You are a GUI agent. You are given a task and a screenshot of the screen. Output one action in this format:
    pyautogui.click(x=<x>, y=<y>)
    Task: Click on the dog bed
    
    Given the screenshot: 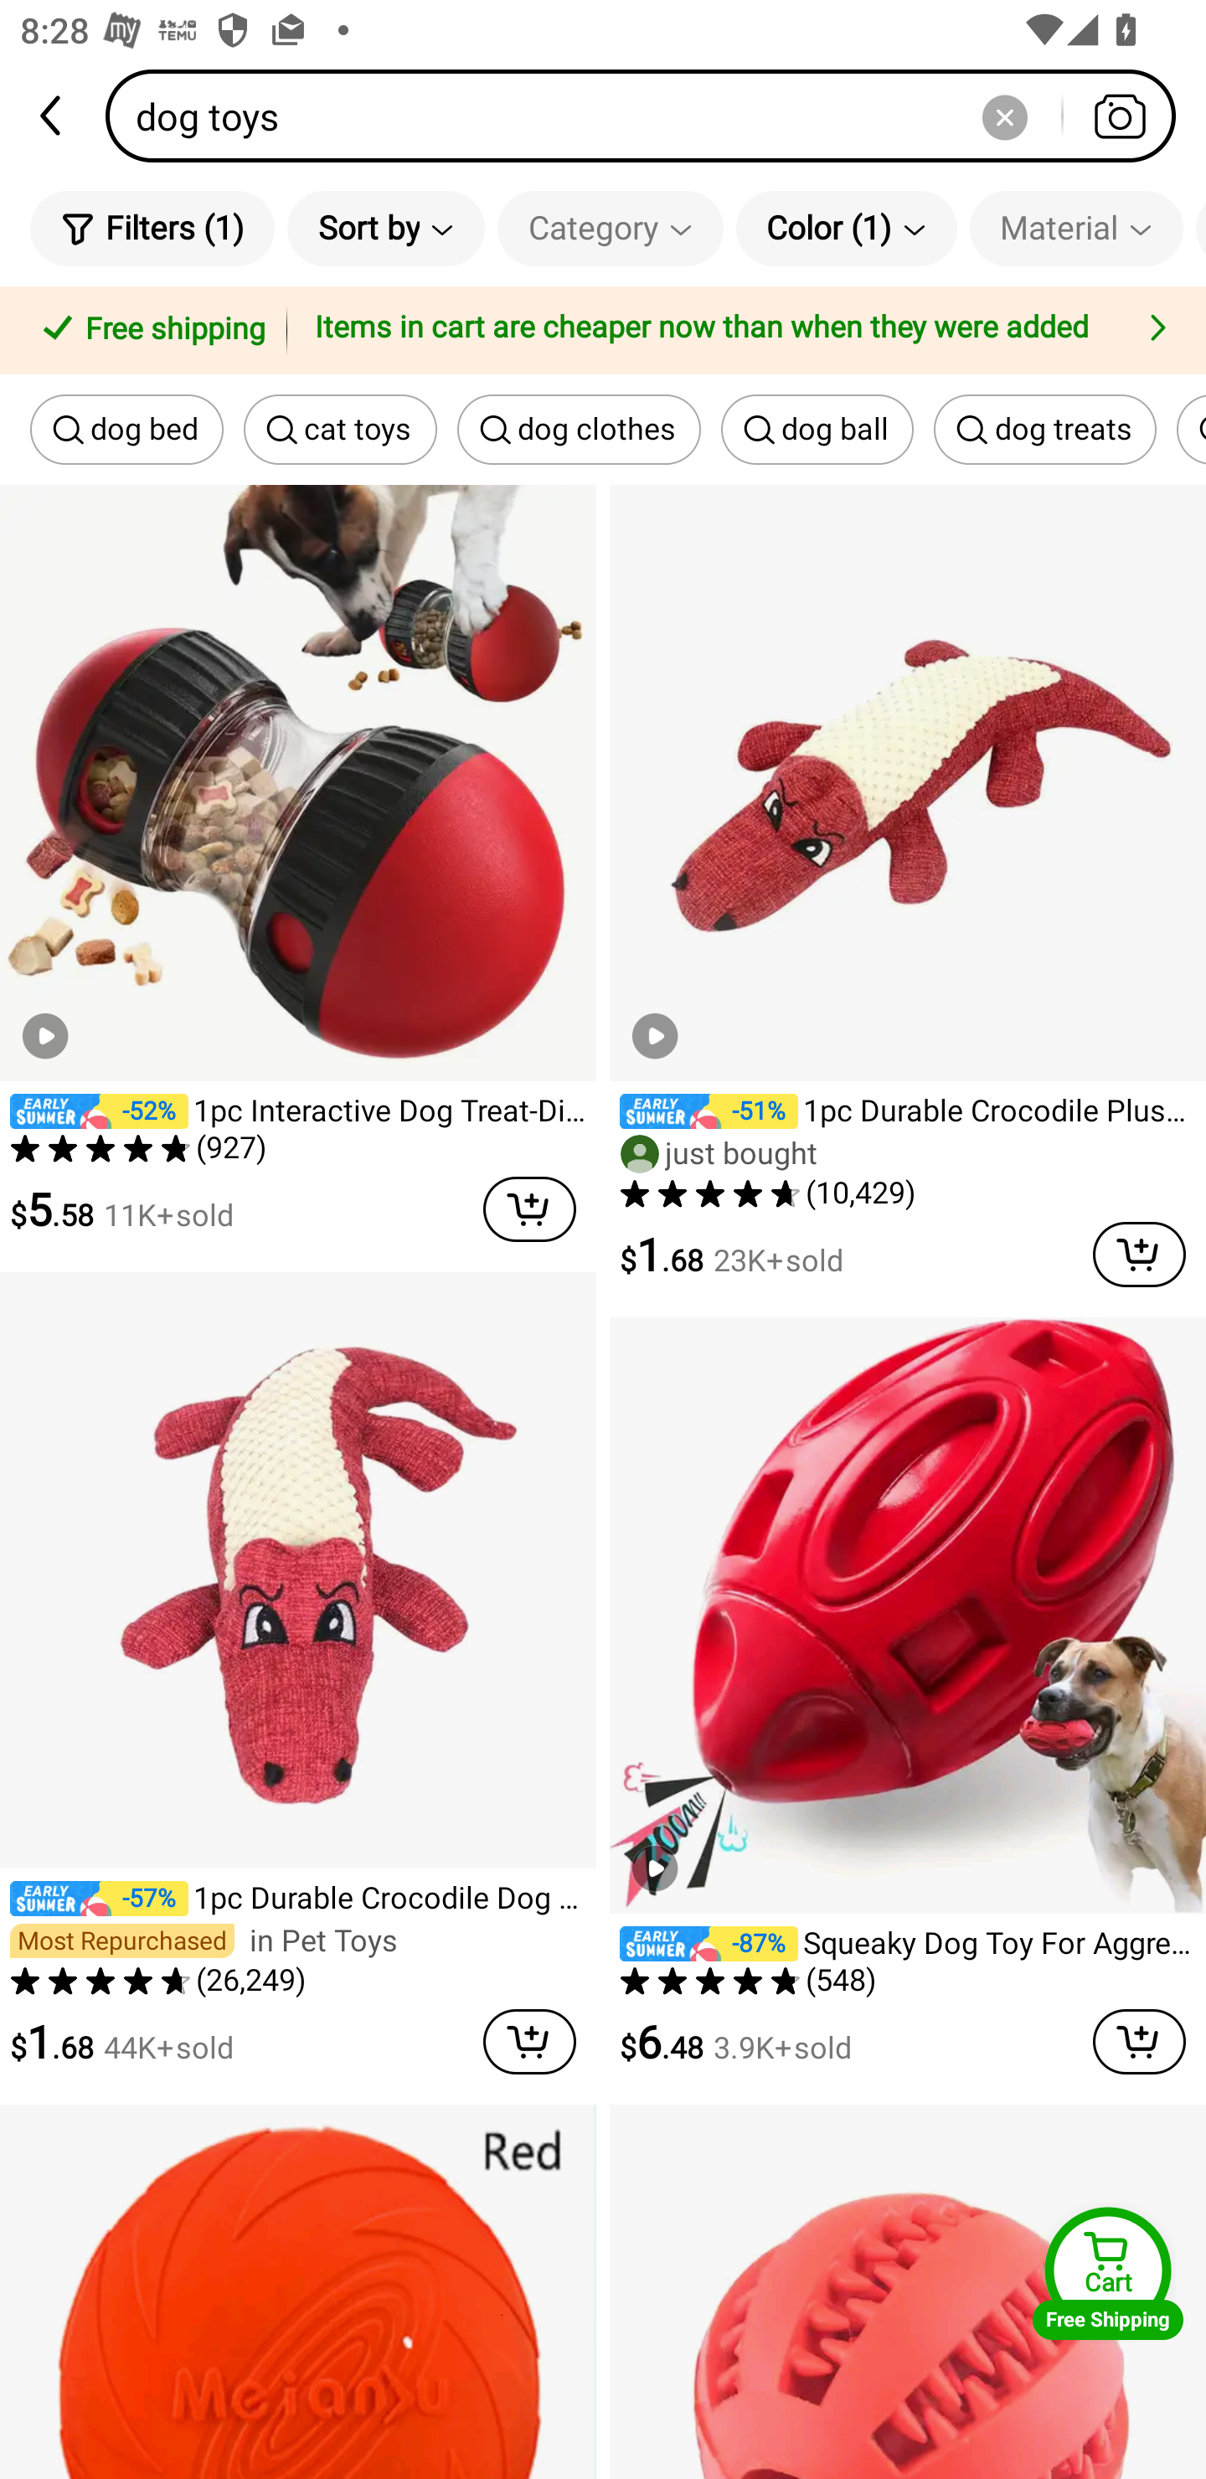 What is the action you would take?
    pyautogui.click(x=126, y=430)
    